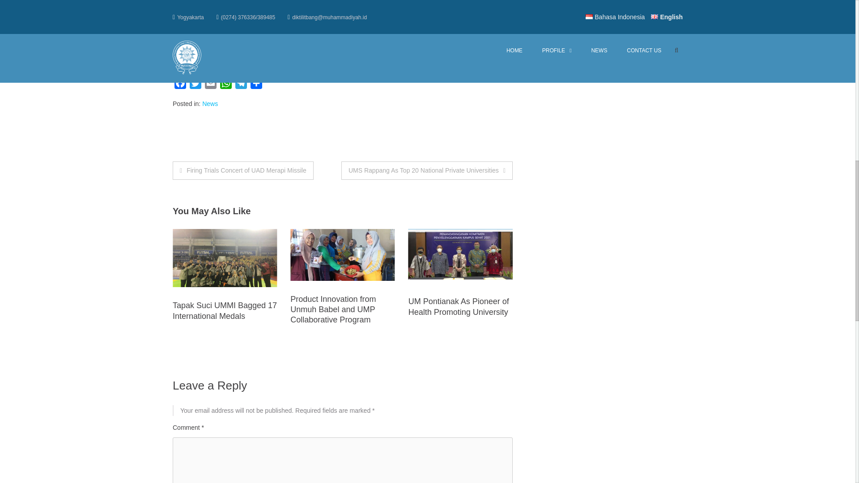 The width and height of the screenshot is (859, 483). I want to click on Email, so click(210, 85).